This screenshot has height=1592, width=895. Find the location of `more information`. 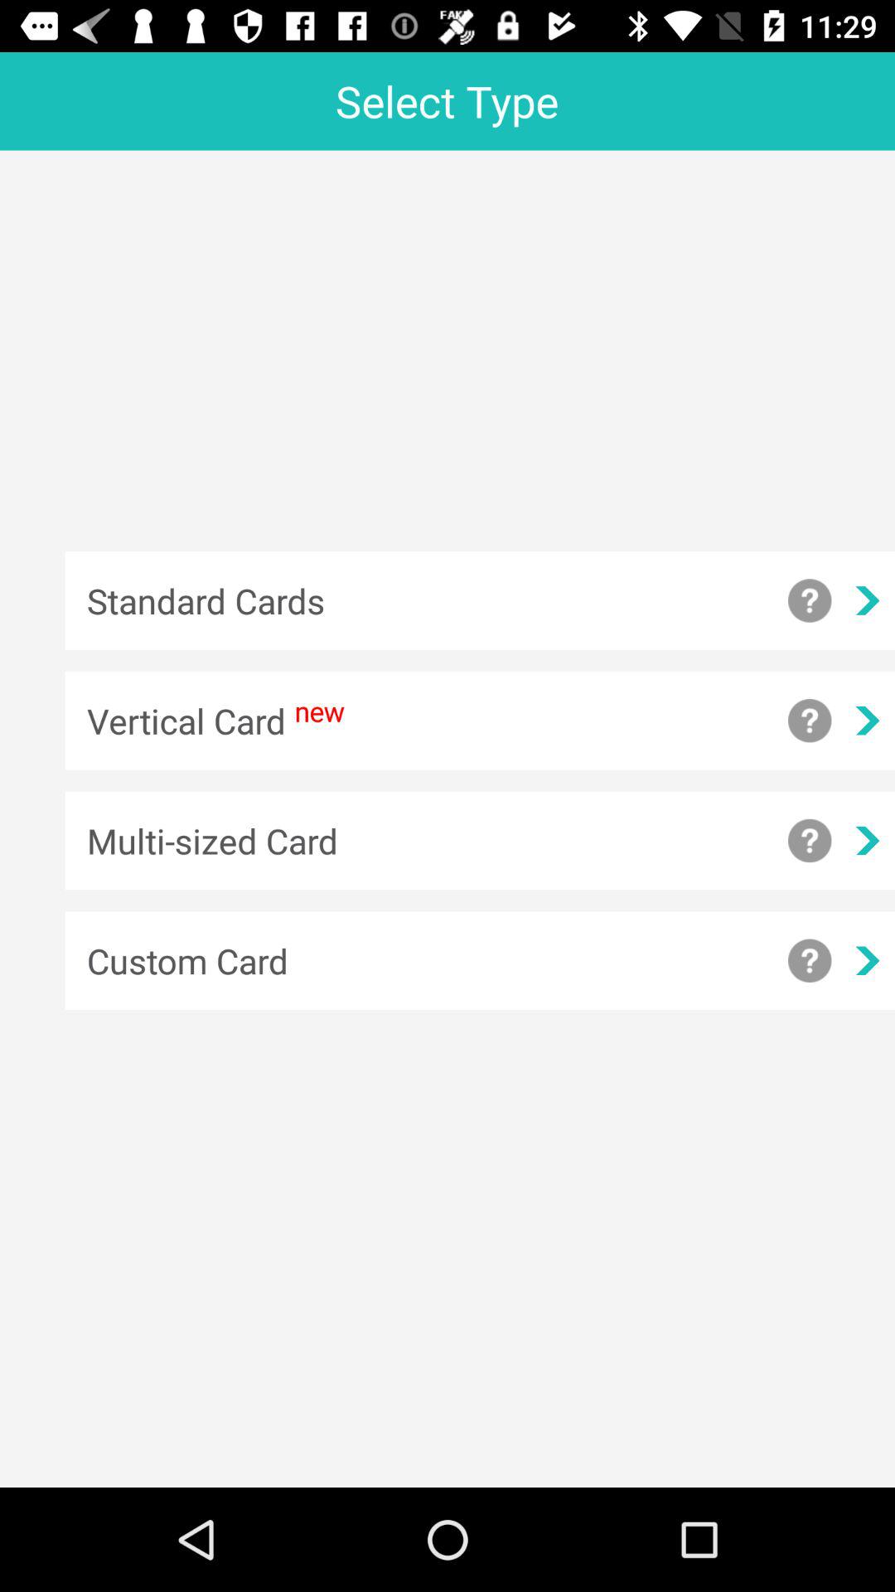

more information is located at coordinates (810, 841).